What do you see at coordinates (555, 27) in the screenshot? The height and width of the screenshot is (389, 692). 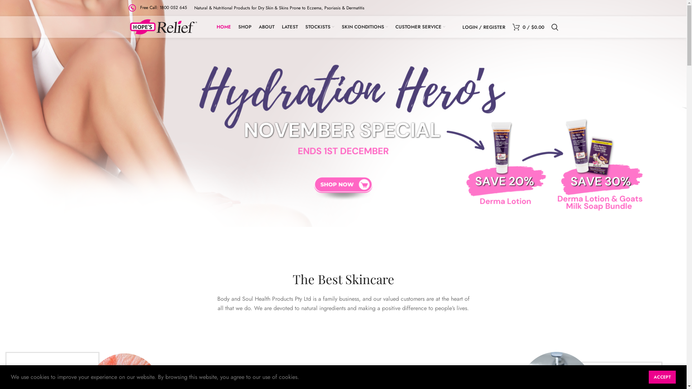 I see `Search` at bounding box center [555, 27].